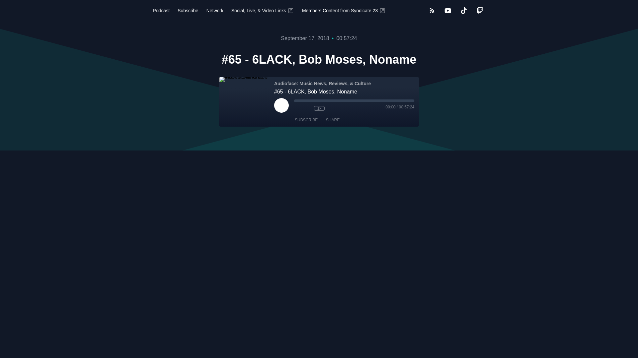  I want to click on SUBSCRIBE, so click(306, 120).